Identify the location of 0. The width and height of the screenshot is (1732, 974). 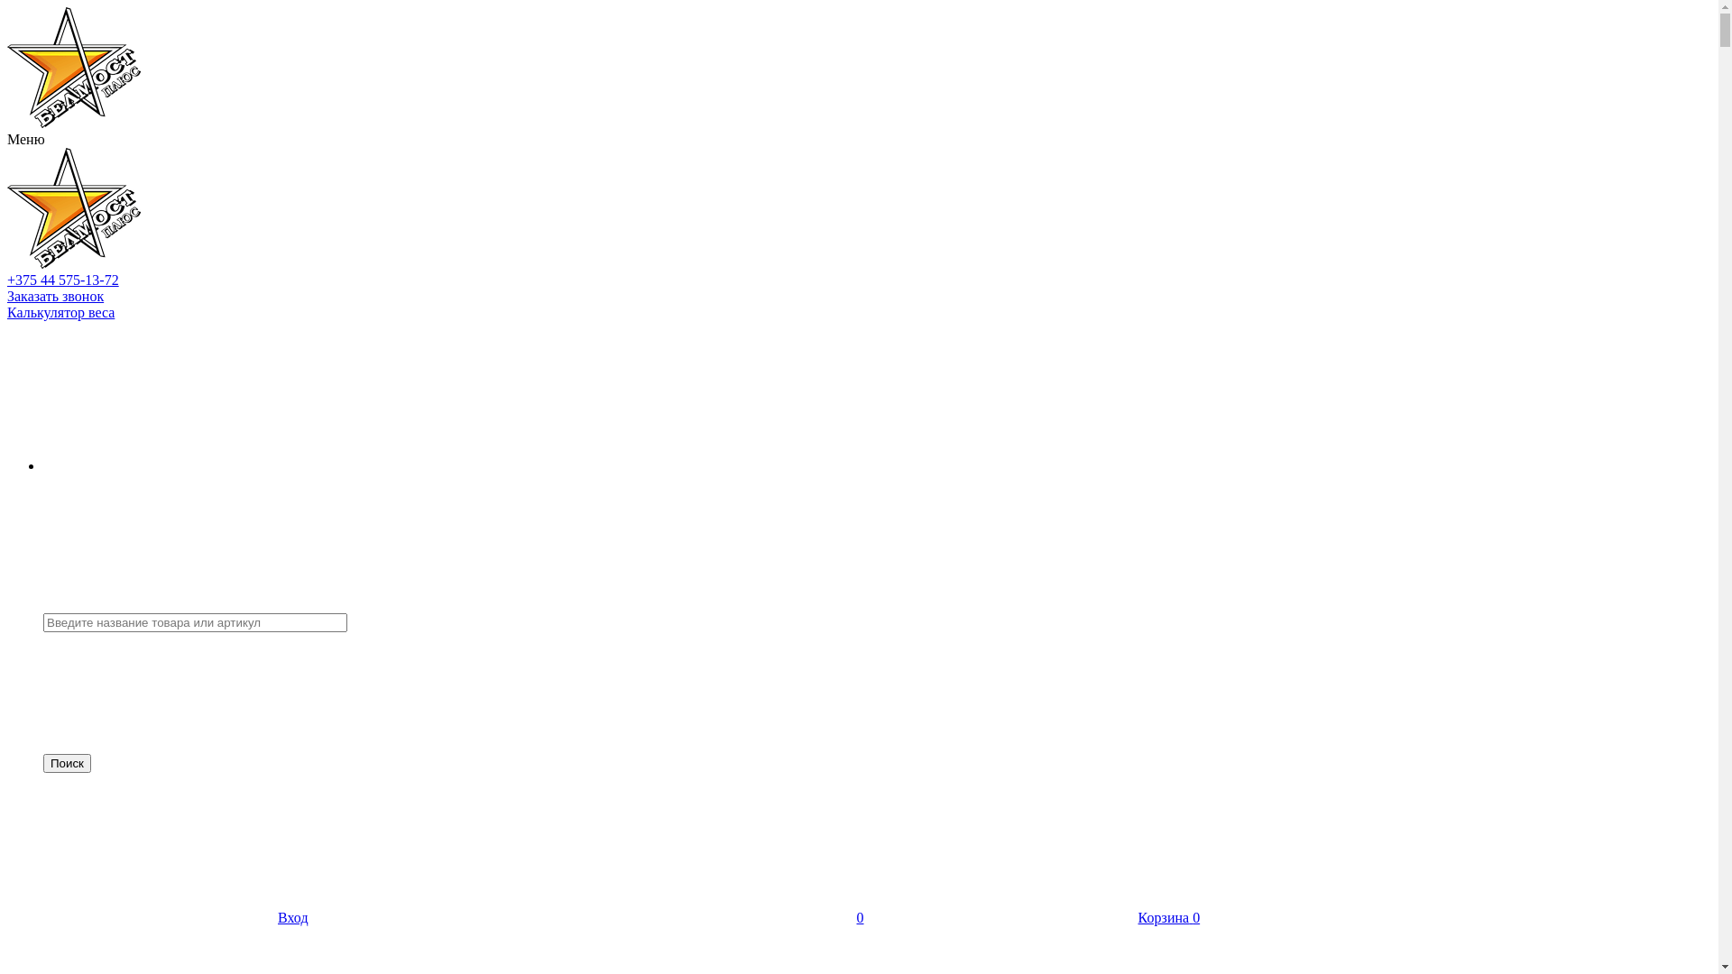
(725, 918).